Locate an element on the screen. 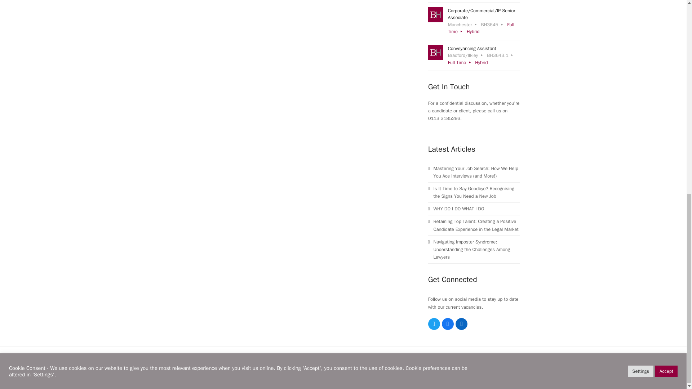 The image size is (692, 389). LinkedIn is located at coordinates (461, 324).